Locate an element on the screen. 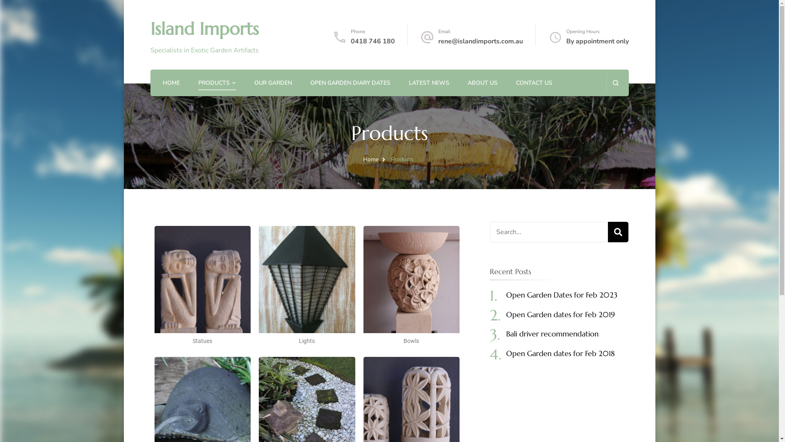 The height and width of the screenshot is (442, 785). Open Garden dates for Feb 2018 is located at coordinates (561, 354).